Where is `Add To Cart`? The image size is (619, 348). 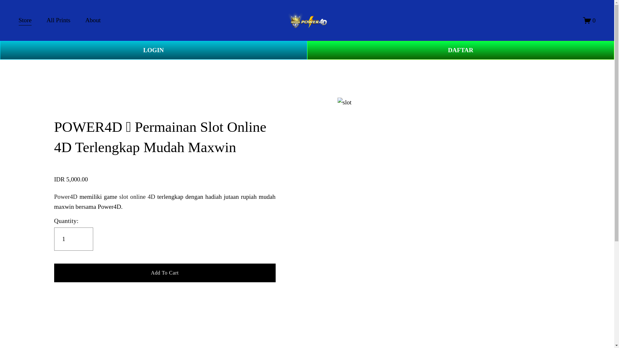
Add To Cart is located at coordinates (165, 272).